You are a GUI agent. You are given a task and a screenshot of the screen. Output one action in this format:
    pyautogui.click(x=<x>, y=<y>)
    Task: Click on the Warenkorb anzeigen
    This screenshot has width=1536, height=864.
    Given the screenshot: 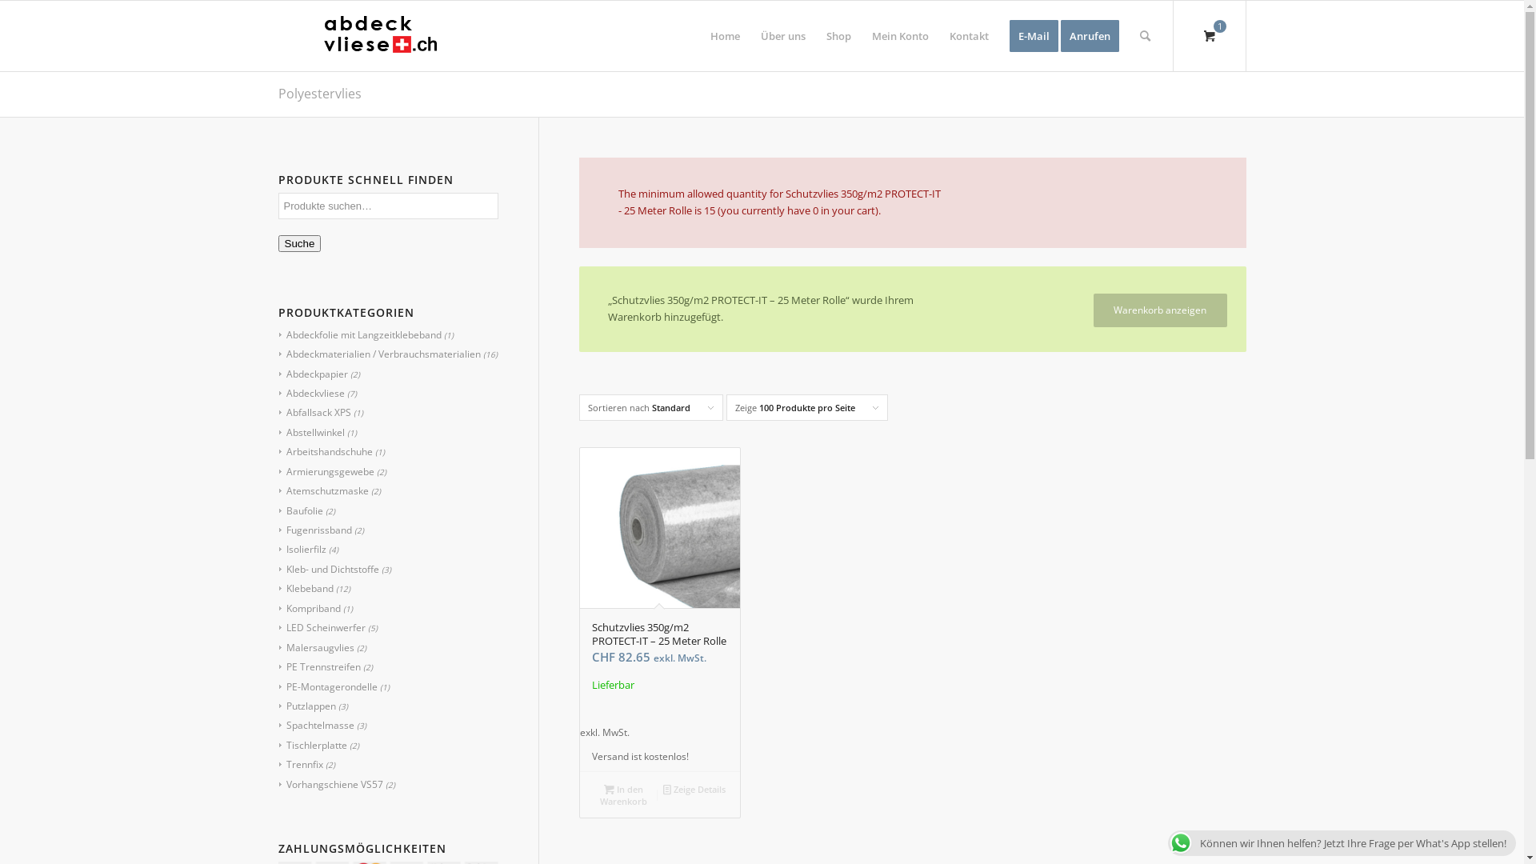 What is the action you would take?
    pyautogui.click(x=1160, y=310)
    